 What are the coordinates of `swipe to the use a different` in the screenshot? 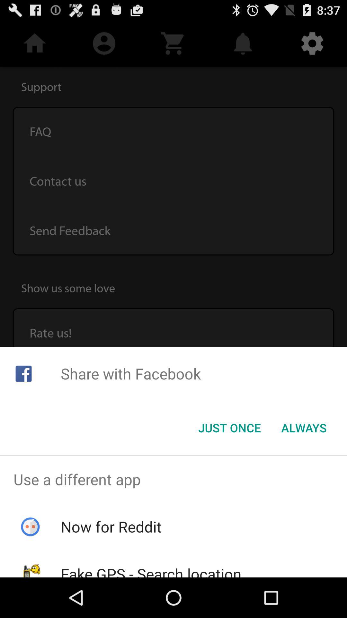 It's located at (173, 479).